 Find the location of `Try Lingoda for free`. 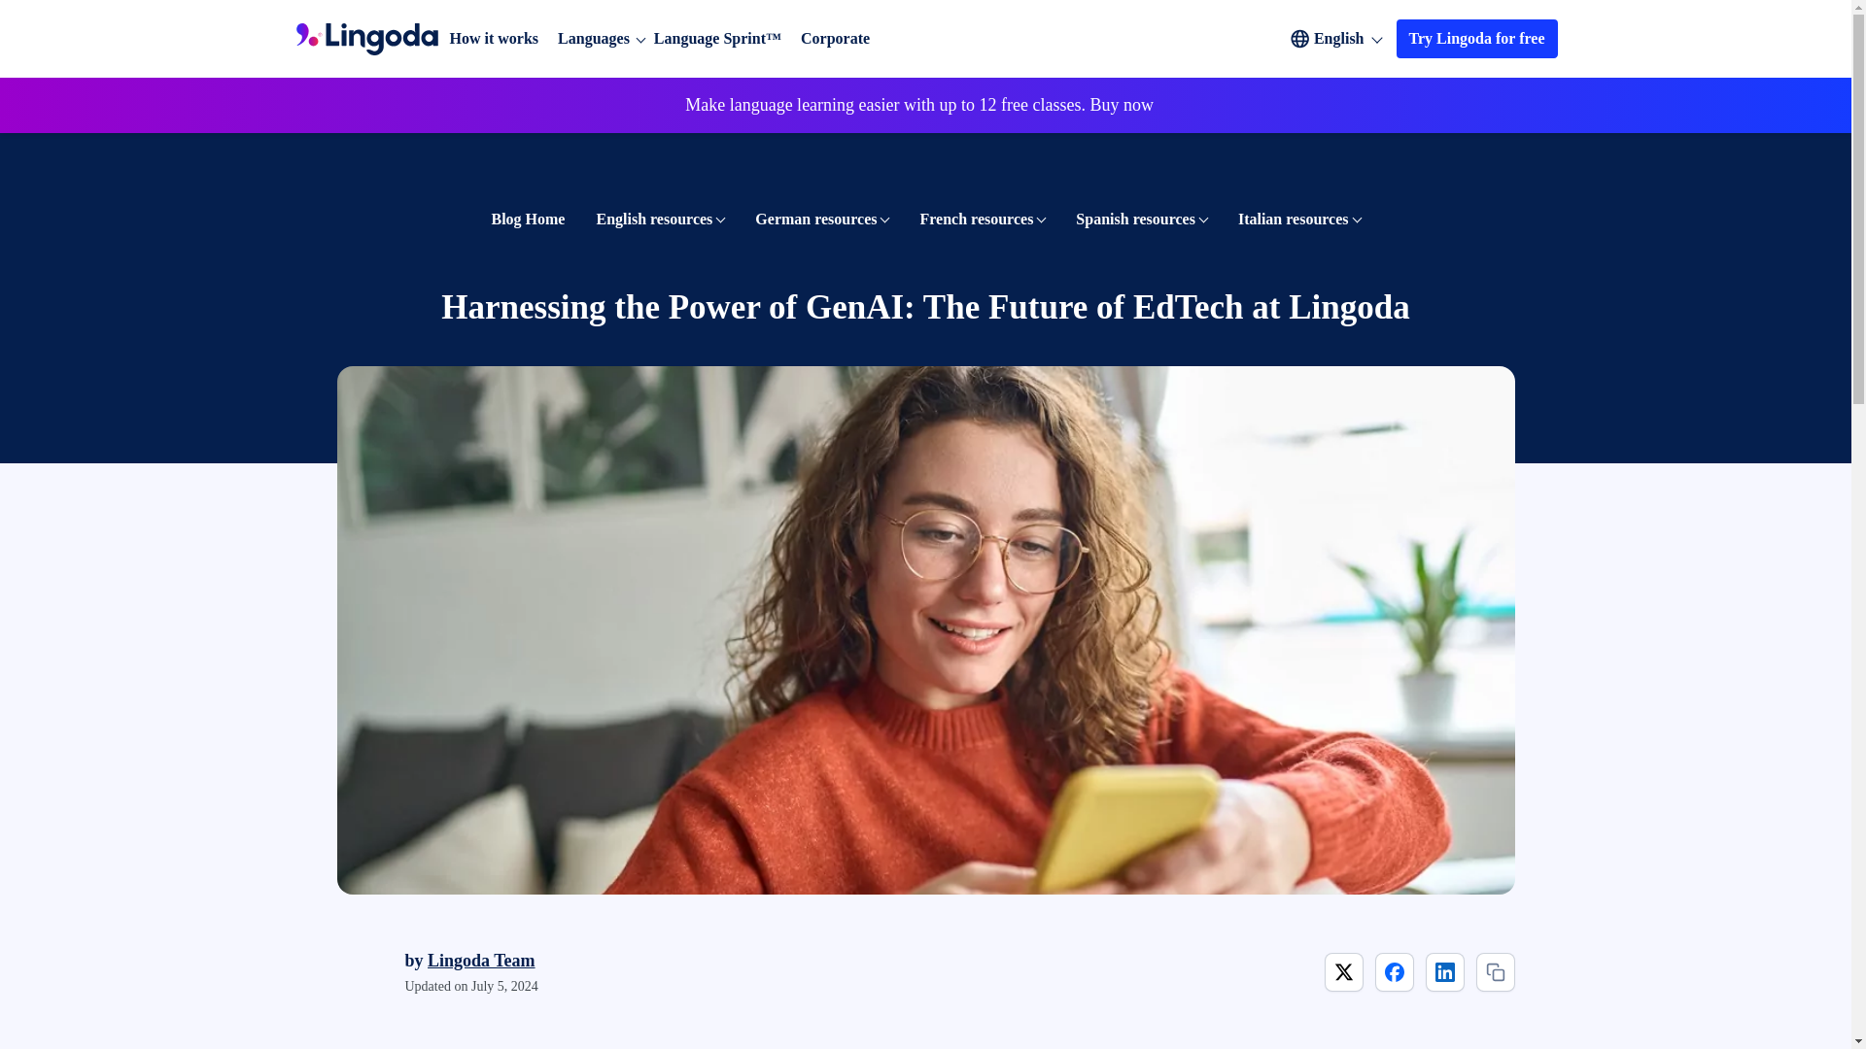

Try Lingoda for free is located at coordinates (1477, 39).